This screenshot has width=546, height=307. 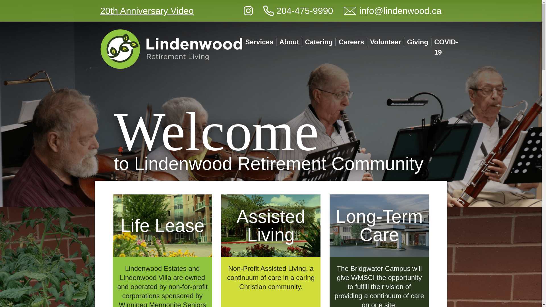 I want to click on 204-475-9990, so click(x=298, y=11).